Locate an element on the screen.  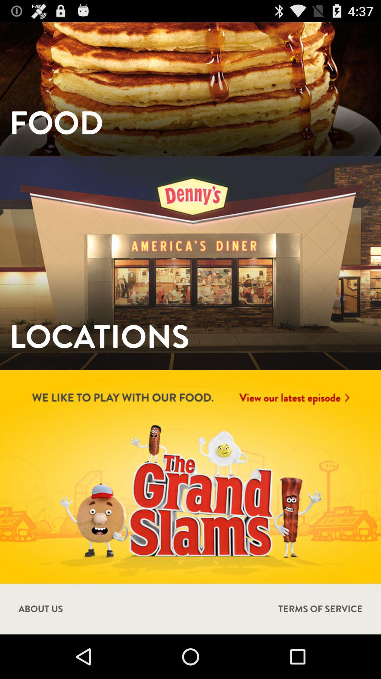
scroll until about us is located at coordinates (41, 609).